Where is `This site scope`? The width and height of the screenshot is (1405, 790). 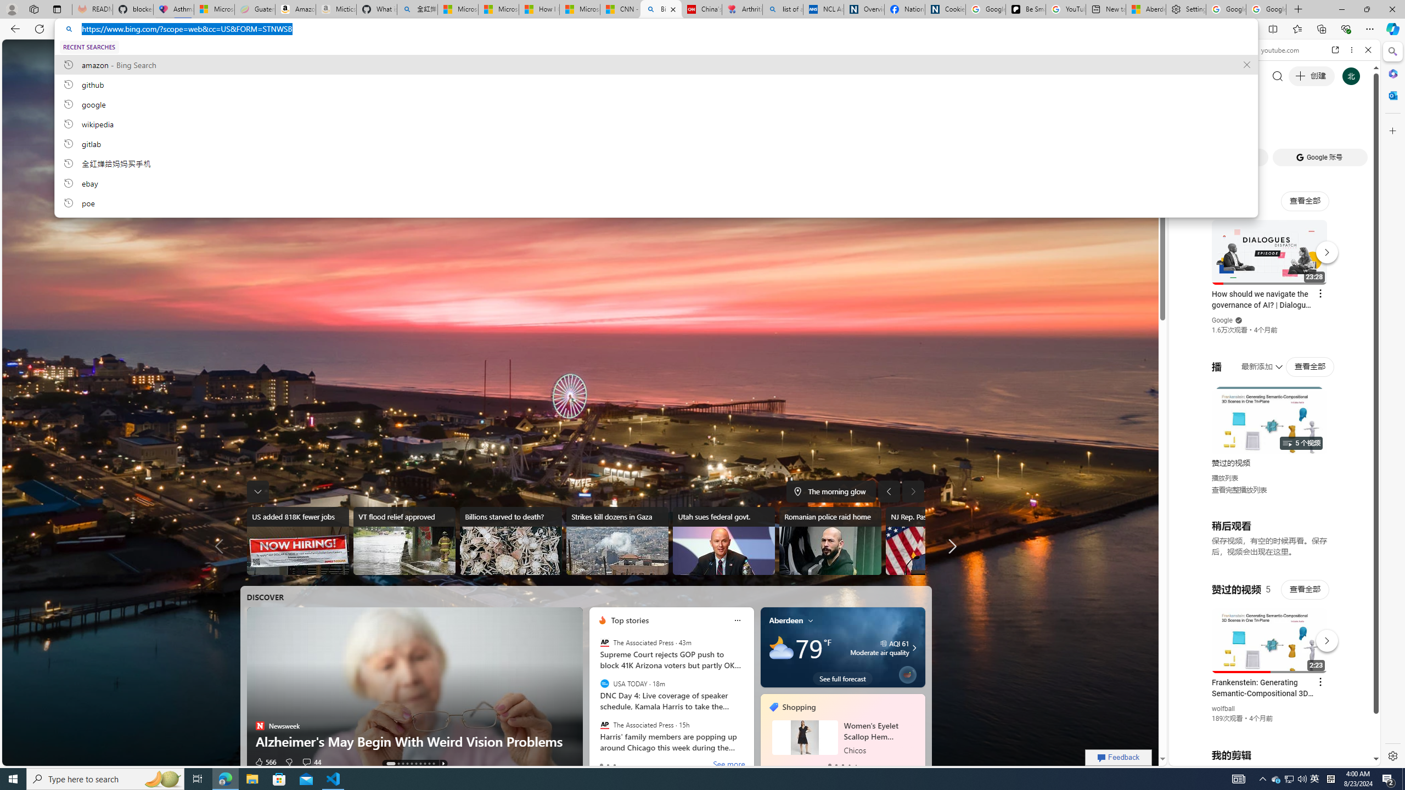 This site scope is located at coordinates (1216, 99).